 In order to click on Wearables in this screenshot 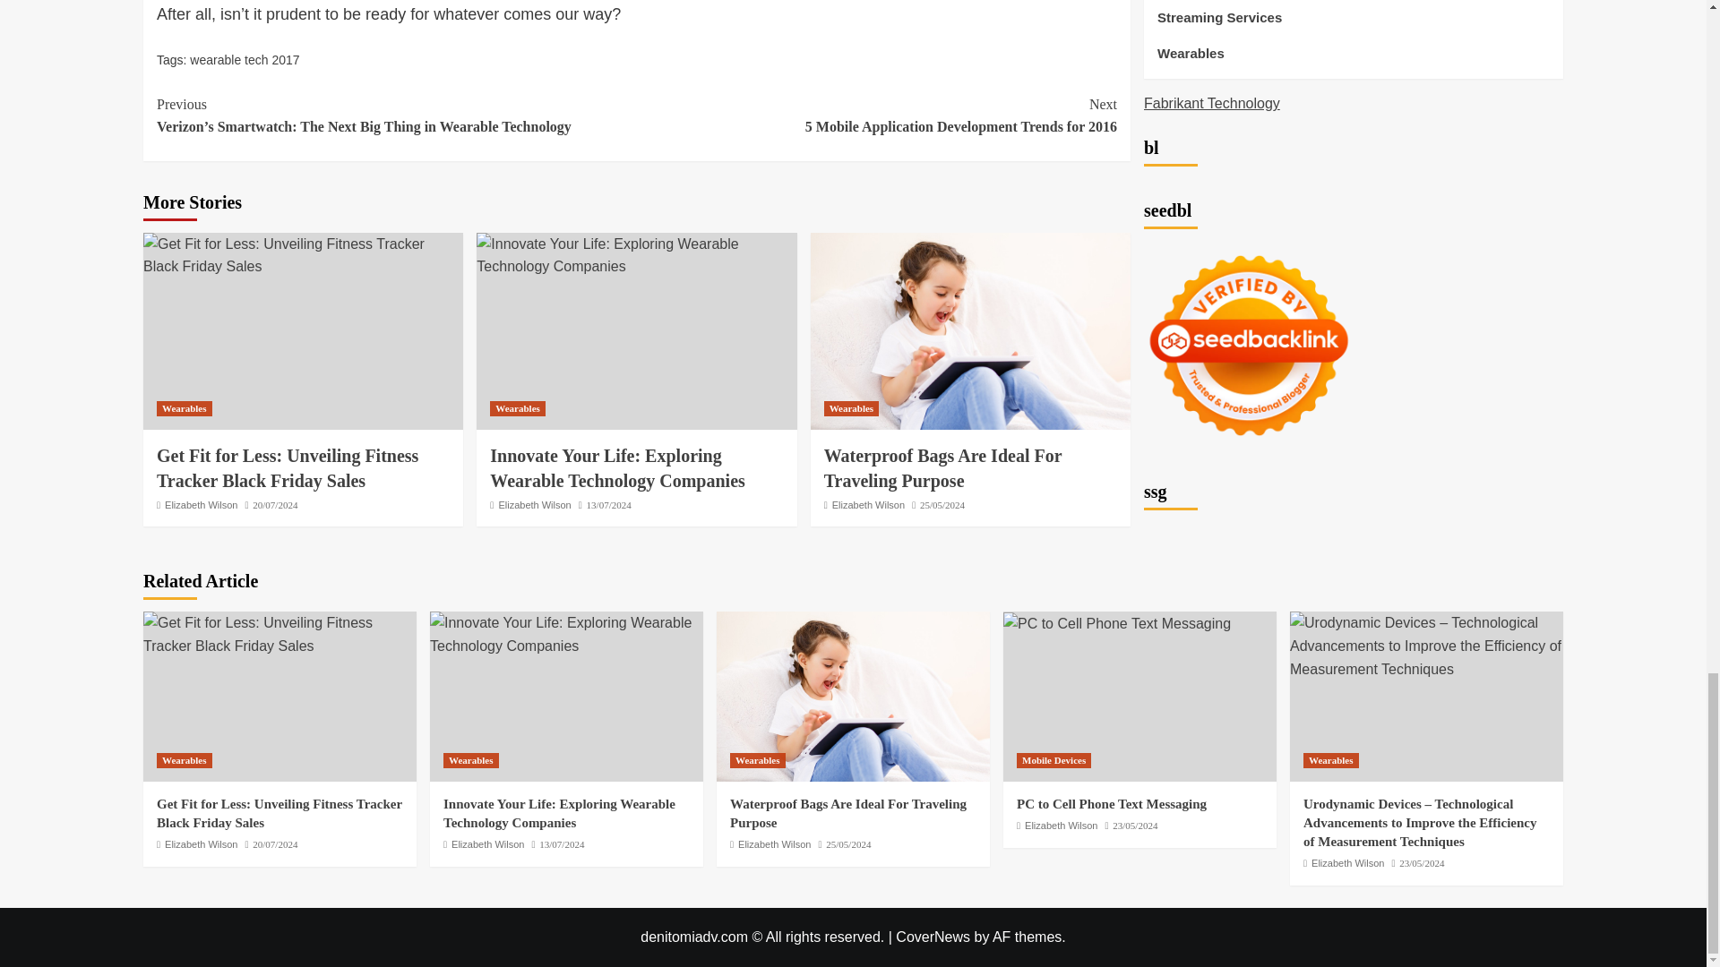, I will do `click(851, 408)`.